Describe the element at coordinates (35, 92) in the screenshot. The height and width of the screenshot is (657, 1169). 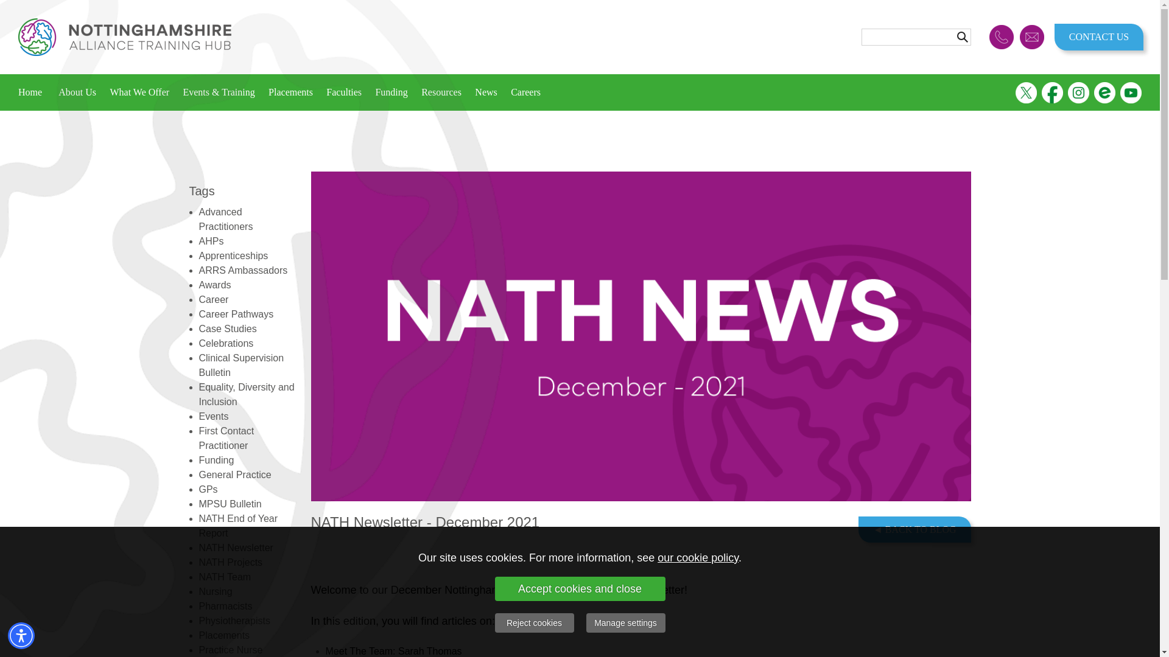
I see `Home` at that location.